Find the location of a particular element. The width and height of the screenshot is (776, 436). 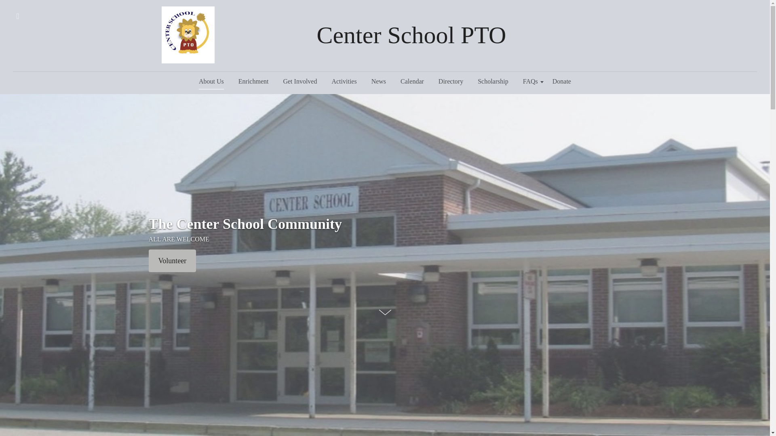

Directory is located at coordinates (451, 82).